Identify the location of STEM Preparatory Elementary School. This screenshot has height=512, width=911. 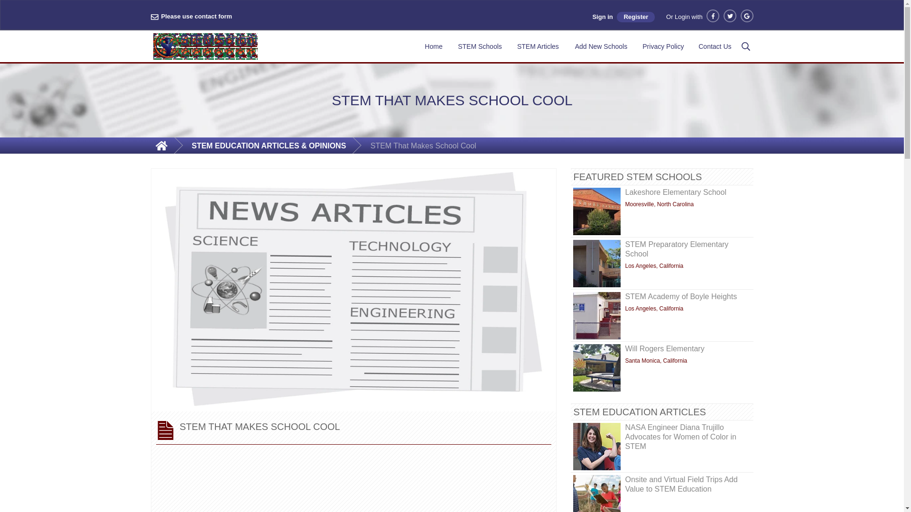
(677, 249).